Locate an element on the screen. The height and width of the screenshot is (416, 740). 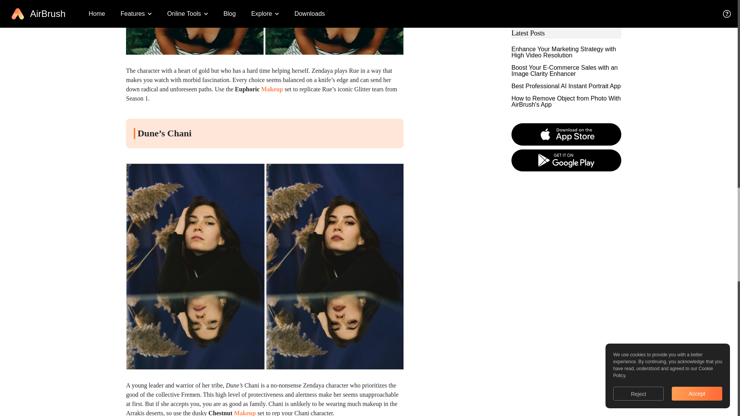
Makeup is located at coordinates (245, 413).